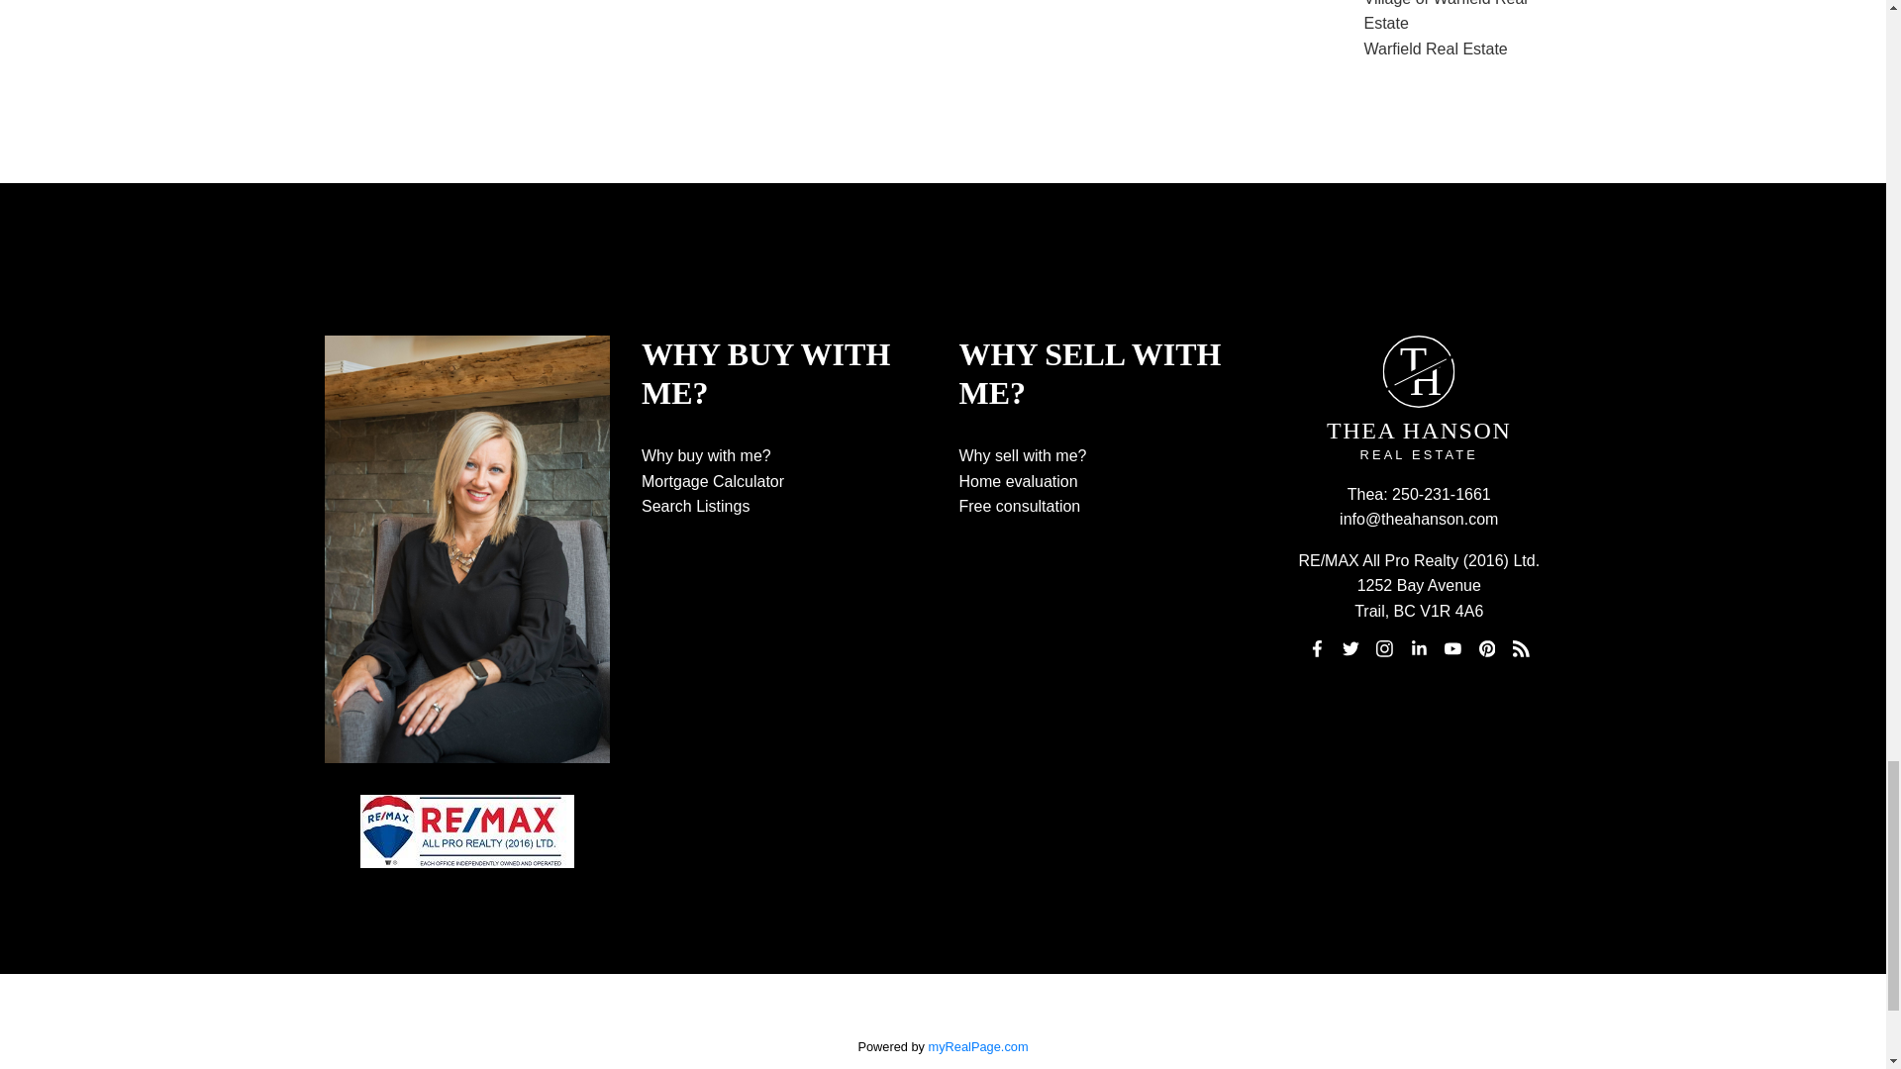  Describe the element at coordinates (1453, 648) in the screenshot. I see `YouTube` at that location.